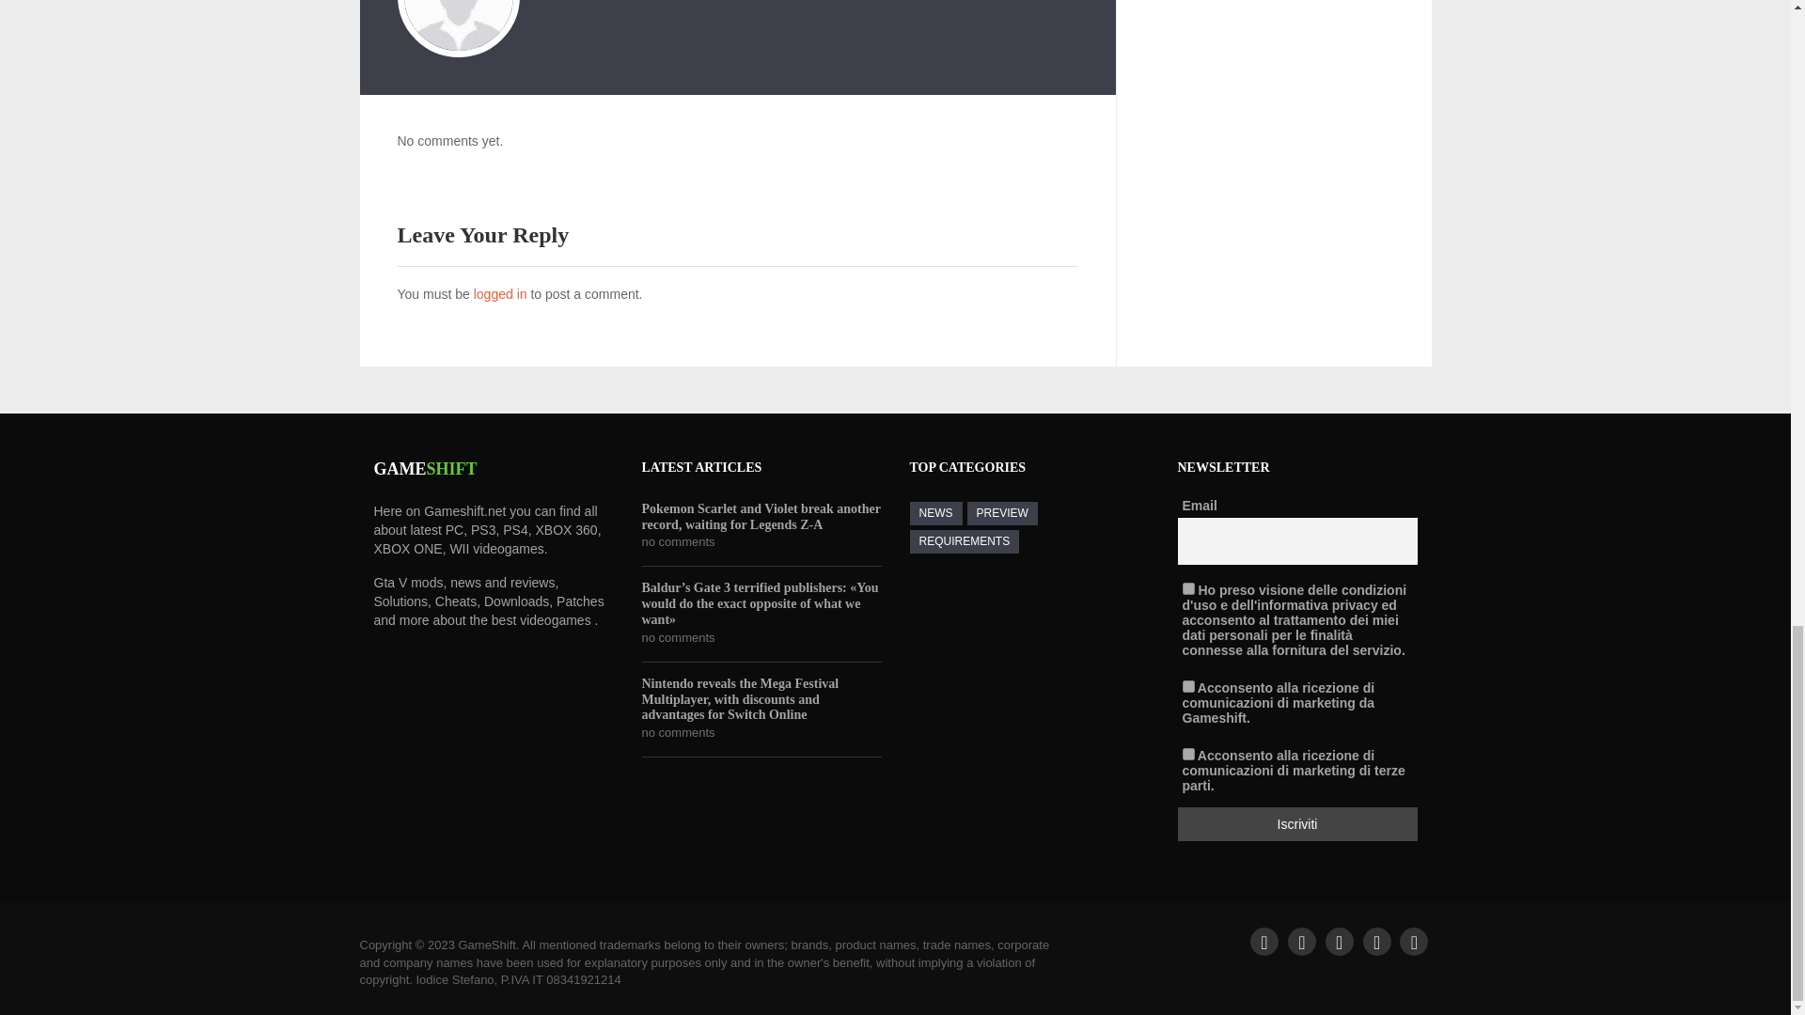 The width and height of the screenshot is (1805, 1015). What do you see at coordinates (1301, 942) in the screenshot?
I see `Twitter` at bounding box center [1301, 942].